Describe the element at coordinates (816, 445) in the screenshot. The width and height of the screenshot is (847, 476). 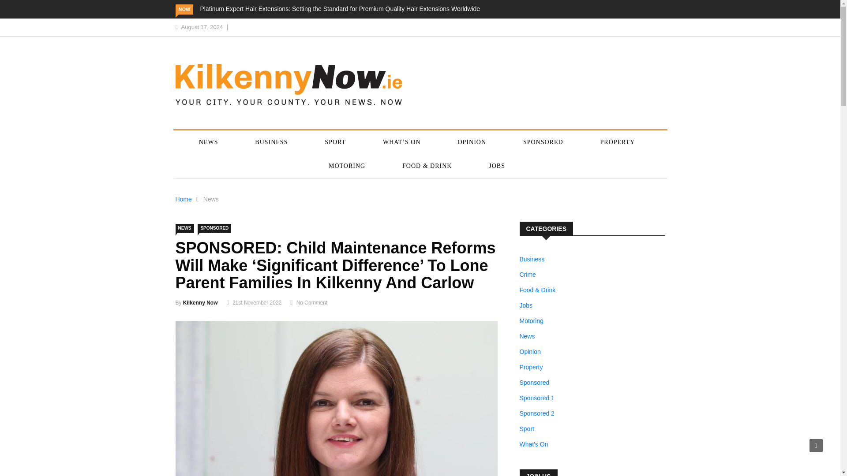
I see `Back to Top` at that location.